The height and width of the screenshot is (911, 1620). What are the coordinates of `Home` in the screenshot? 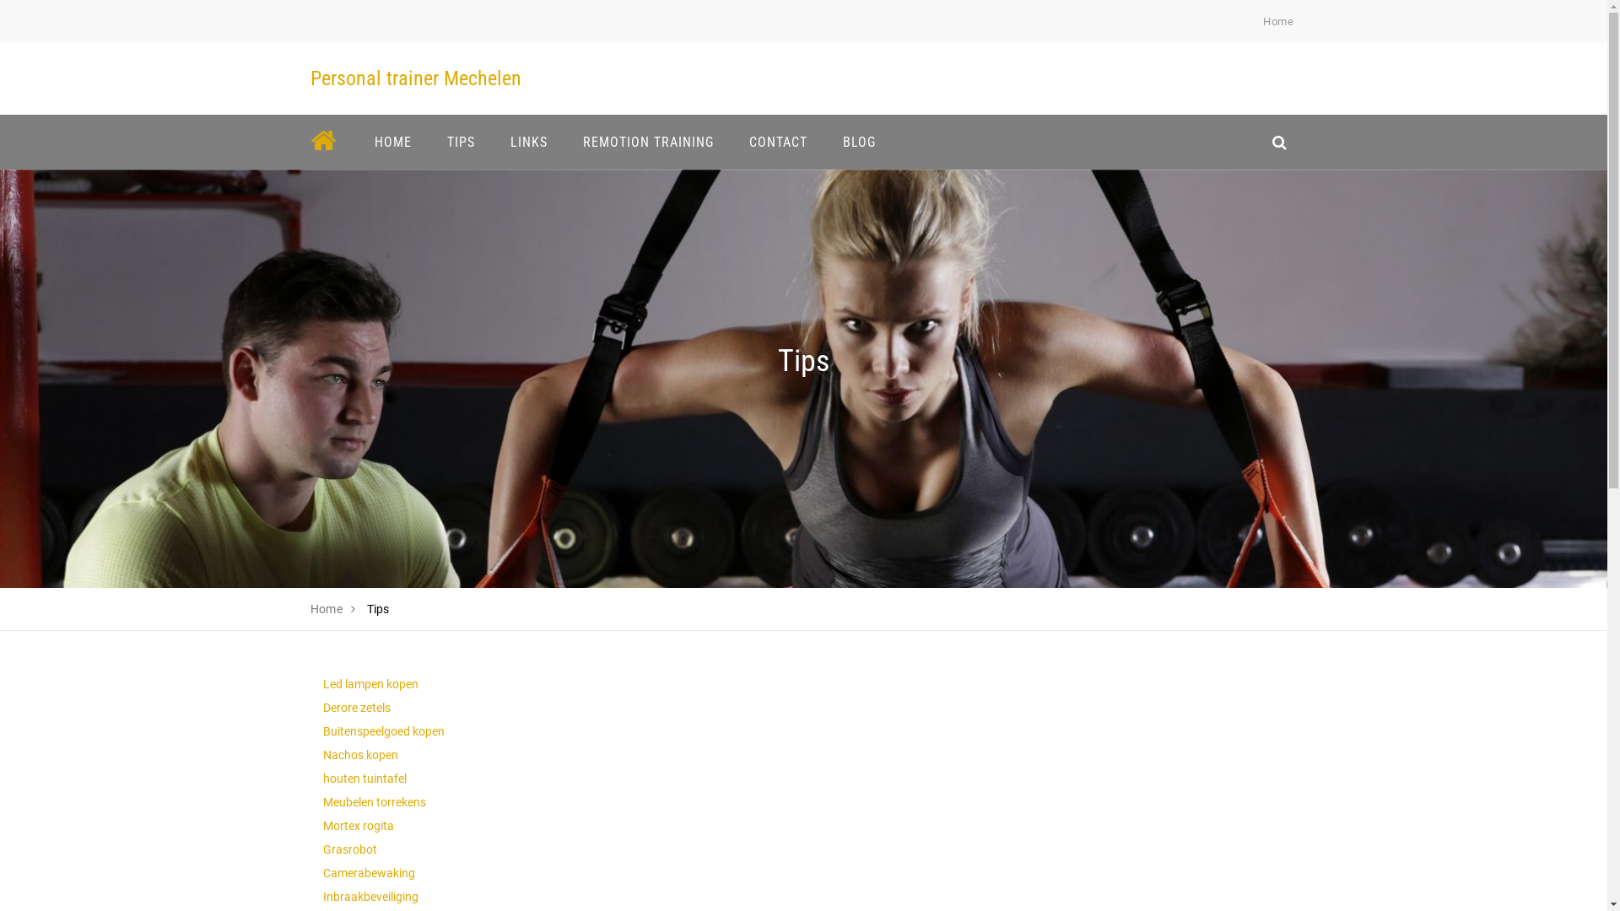 It's located at (1278, 22).